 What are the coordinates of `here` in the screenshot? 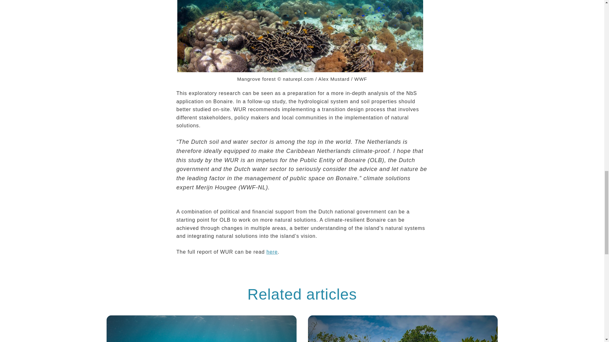 It's located at (272, 252).